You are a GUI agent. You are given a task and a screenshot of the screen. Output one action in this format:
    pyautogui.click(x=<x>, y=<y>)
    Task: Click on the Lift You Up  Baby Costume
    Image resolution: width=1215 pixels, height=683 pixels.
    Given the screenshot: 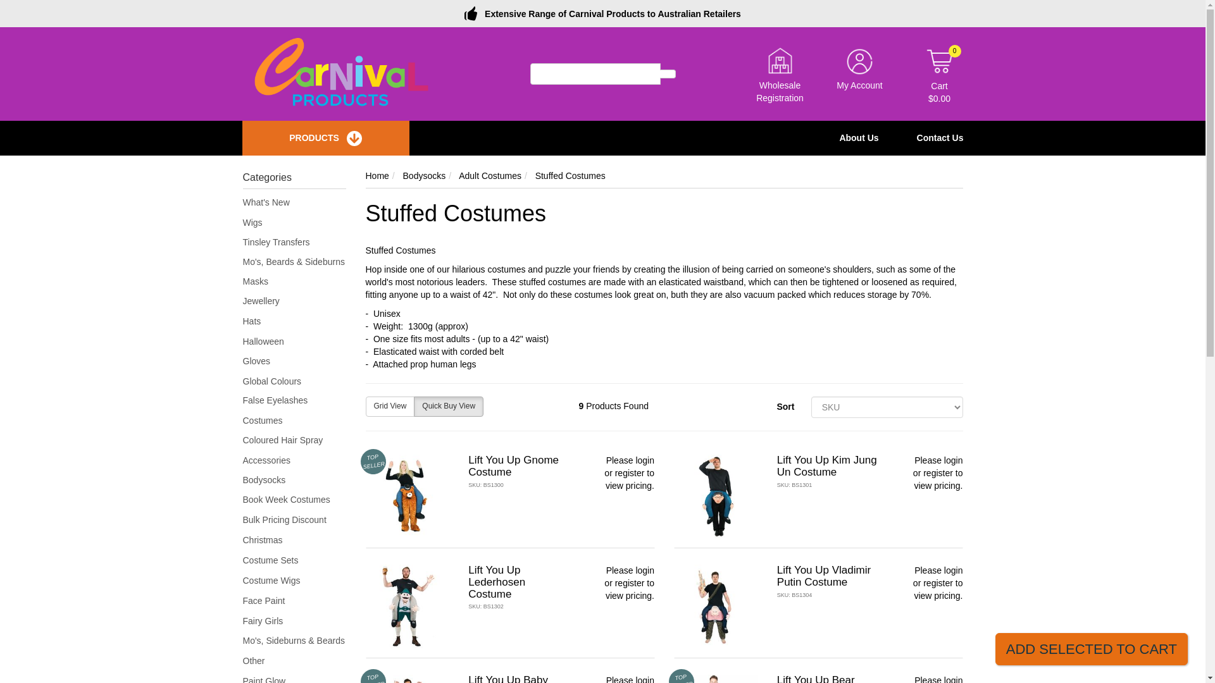 What is the action you would take?
    pyautogui.click(x=508, y=678)
    